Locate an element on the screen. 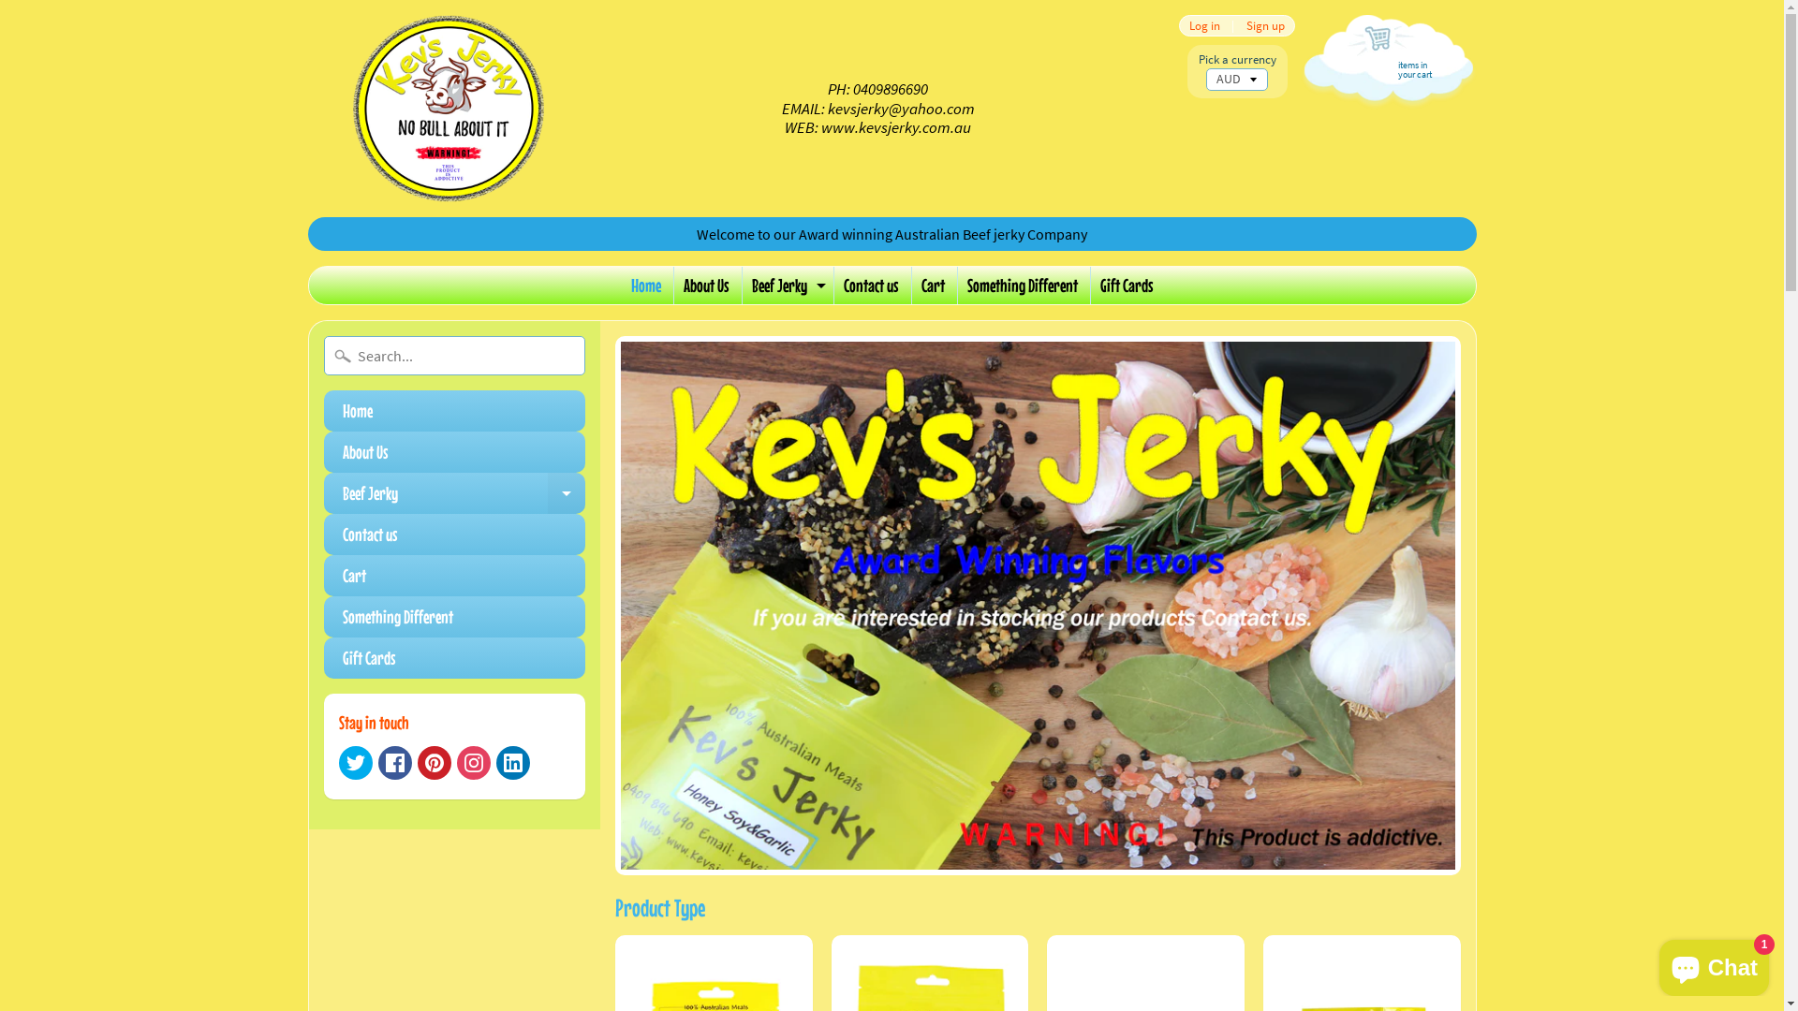  Contact us is located at coordinates (455, 535).